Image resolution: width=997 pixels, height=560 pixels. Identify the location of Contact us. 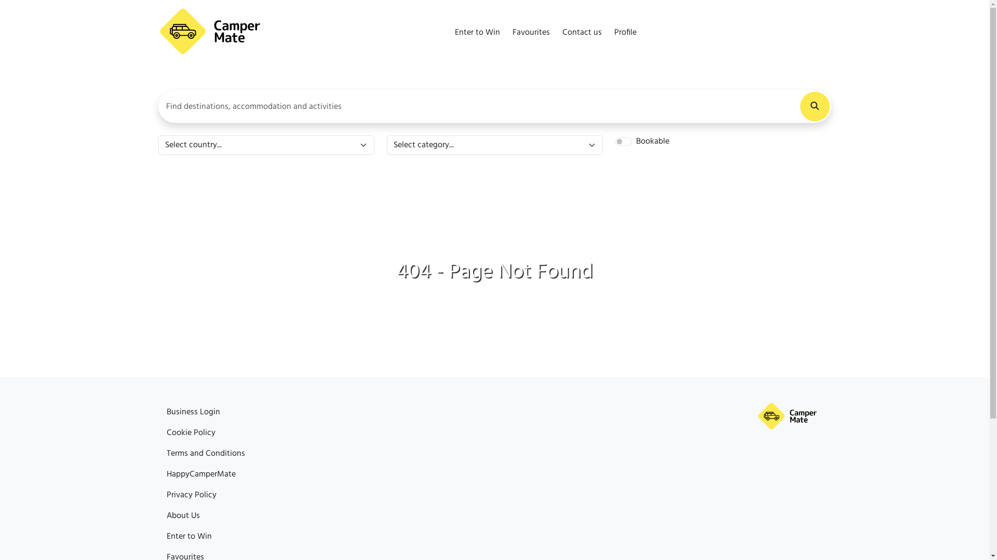
(186, 474).